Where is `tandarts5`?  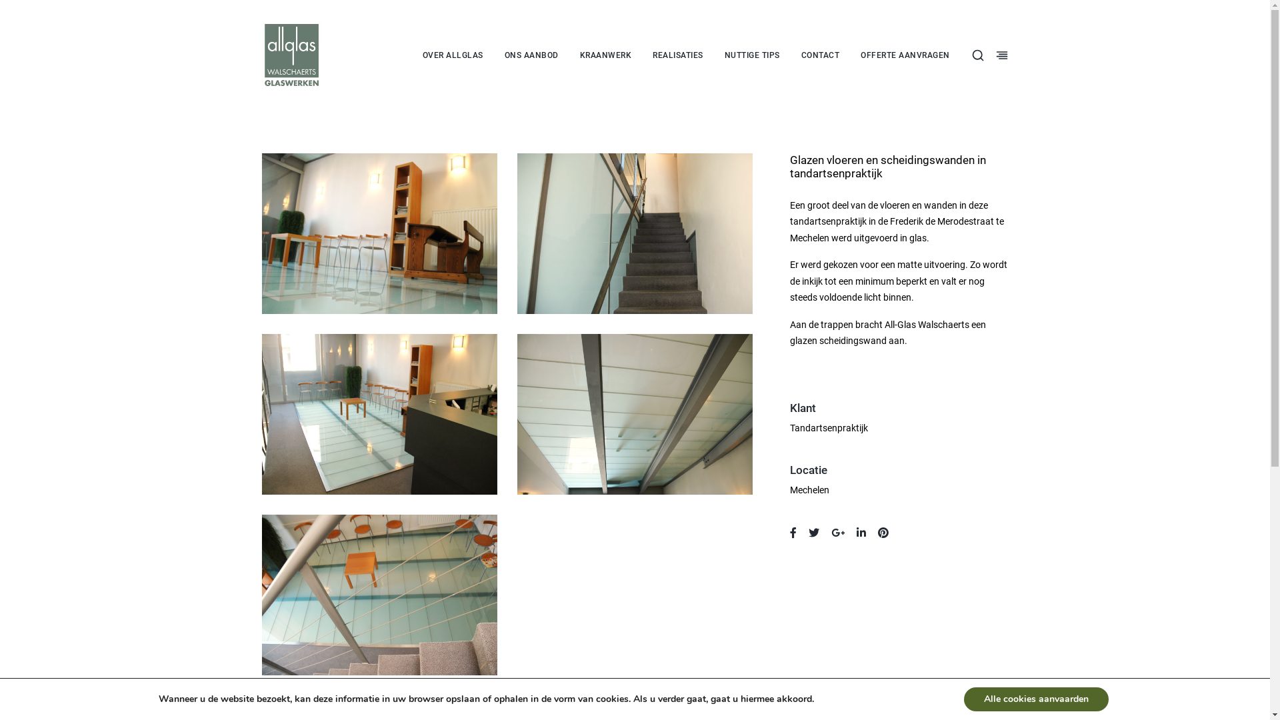
tandarts5 is located at coordinates (380, 595).